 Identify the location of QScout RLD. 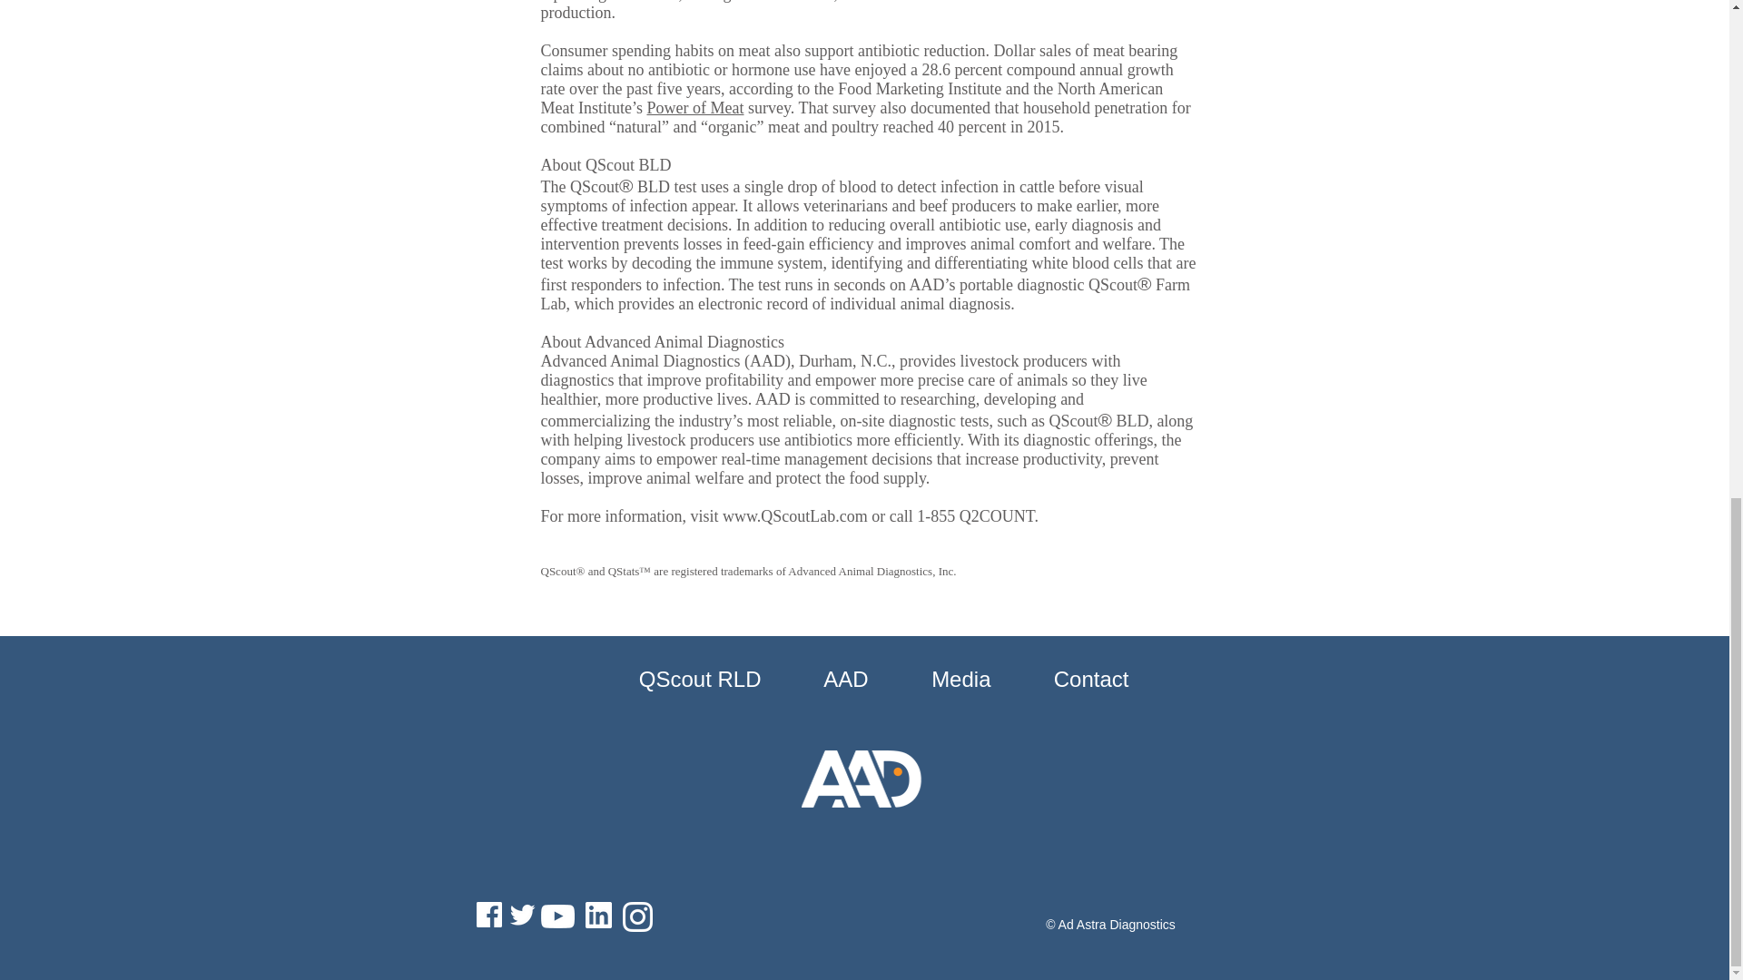
(680, 679).